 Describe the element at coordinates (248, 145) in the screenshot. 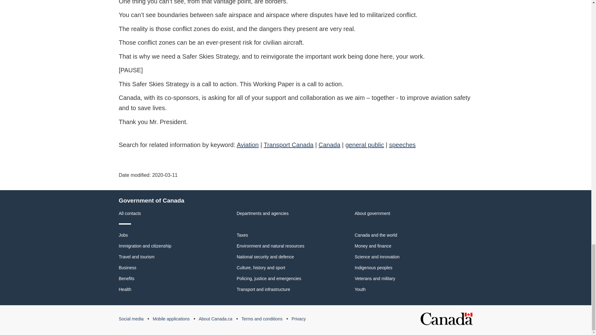

I see `Aviation` at that location.